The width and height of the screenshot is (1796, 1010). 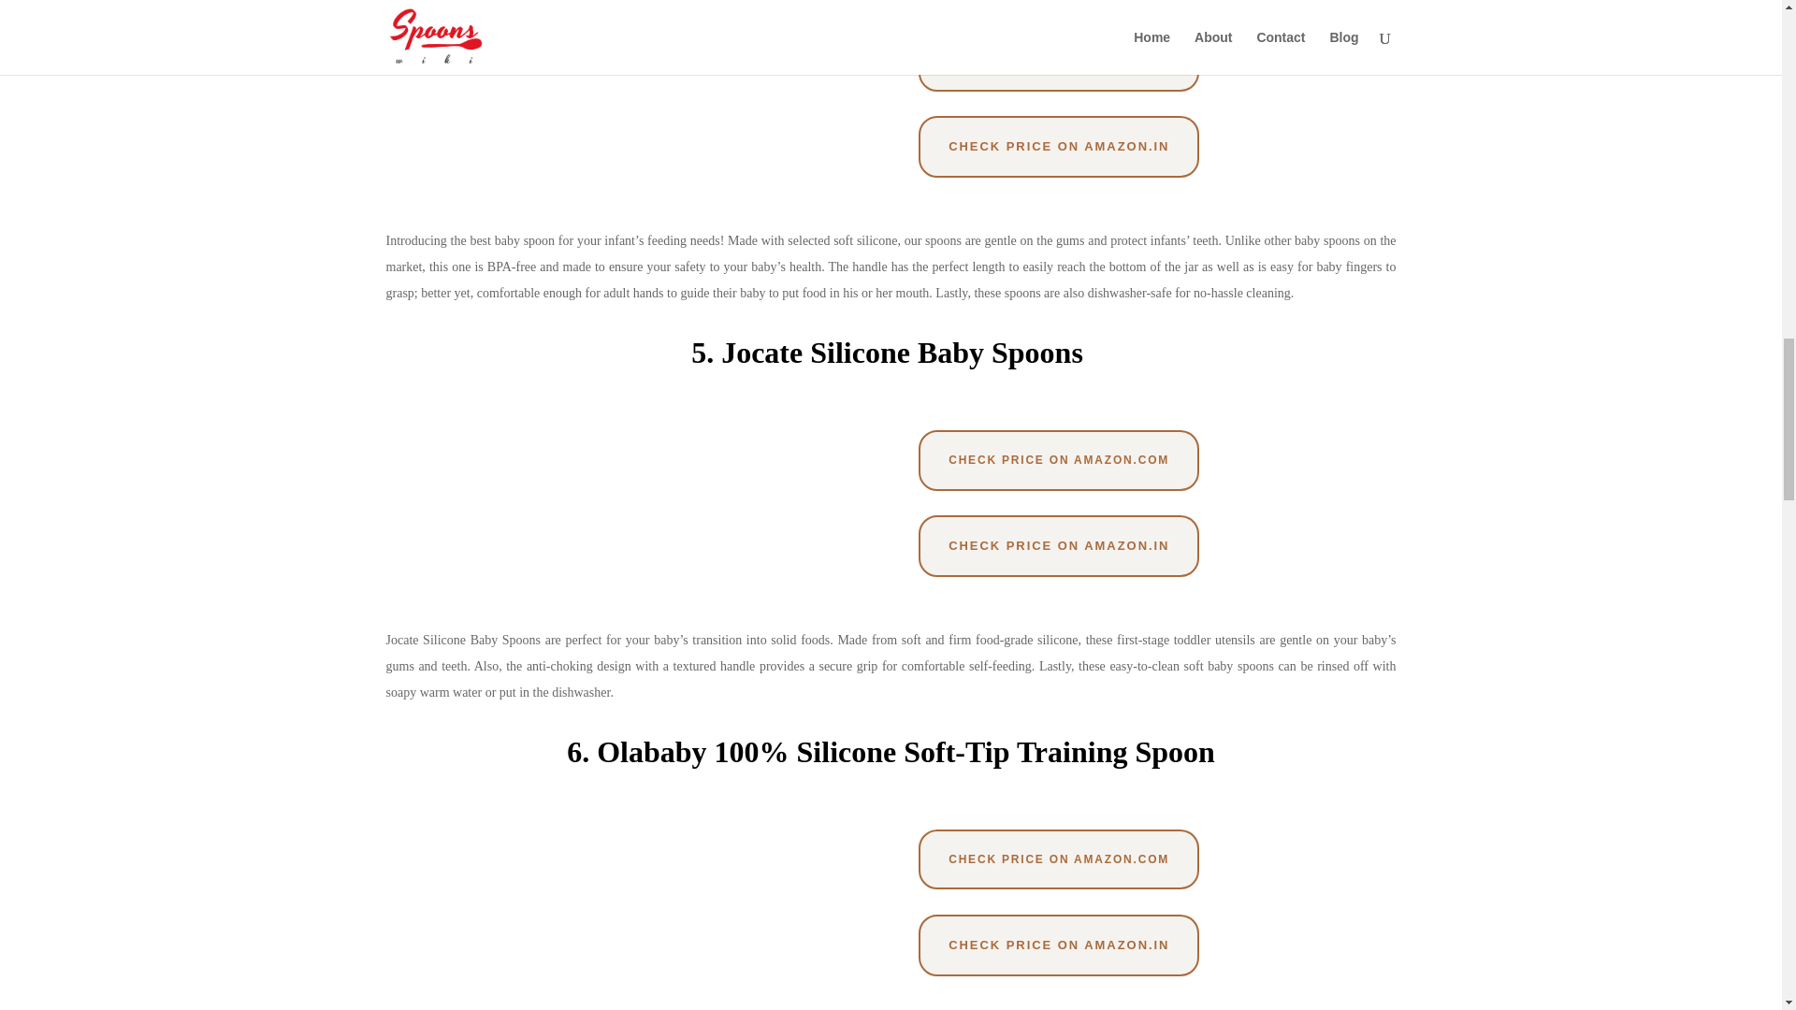 What do you see at coordinates (1059, 460) in the screenshot?
I see `CHECK PRICE ON AMAZON.COM` at bounding box center [1059, 460].